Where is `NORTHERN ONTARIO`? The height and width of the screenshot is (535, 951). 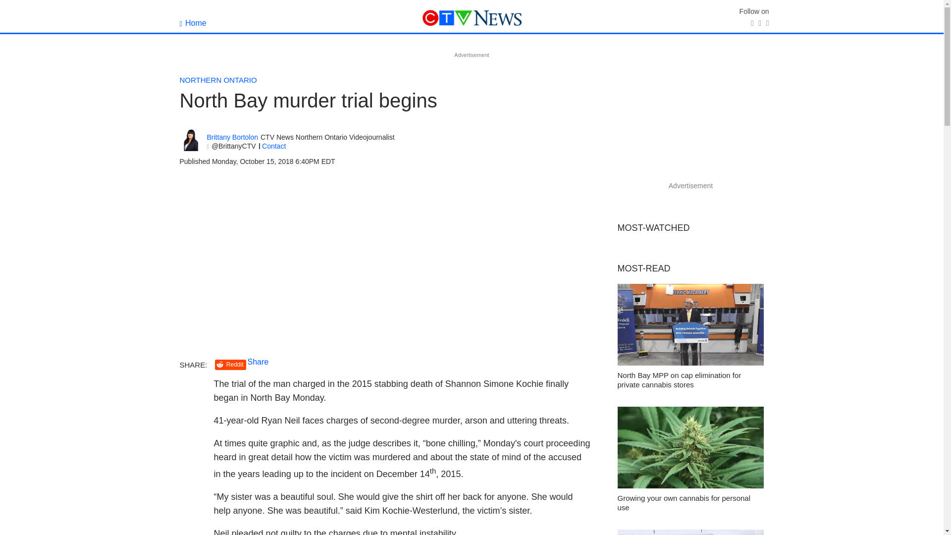 NORTHERN ONTARIO is located at coordinates (218, 80).